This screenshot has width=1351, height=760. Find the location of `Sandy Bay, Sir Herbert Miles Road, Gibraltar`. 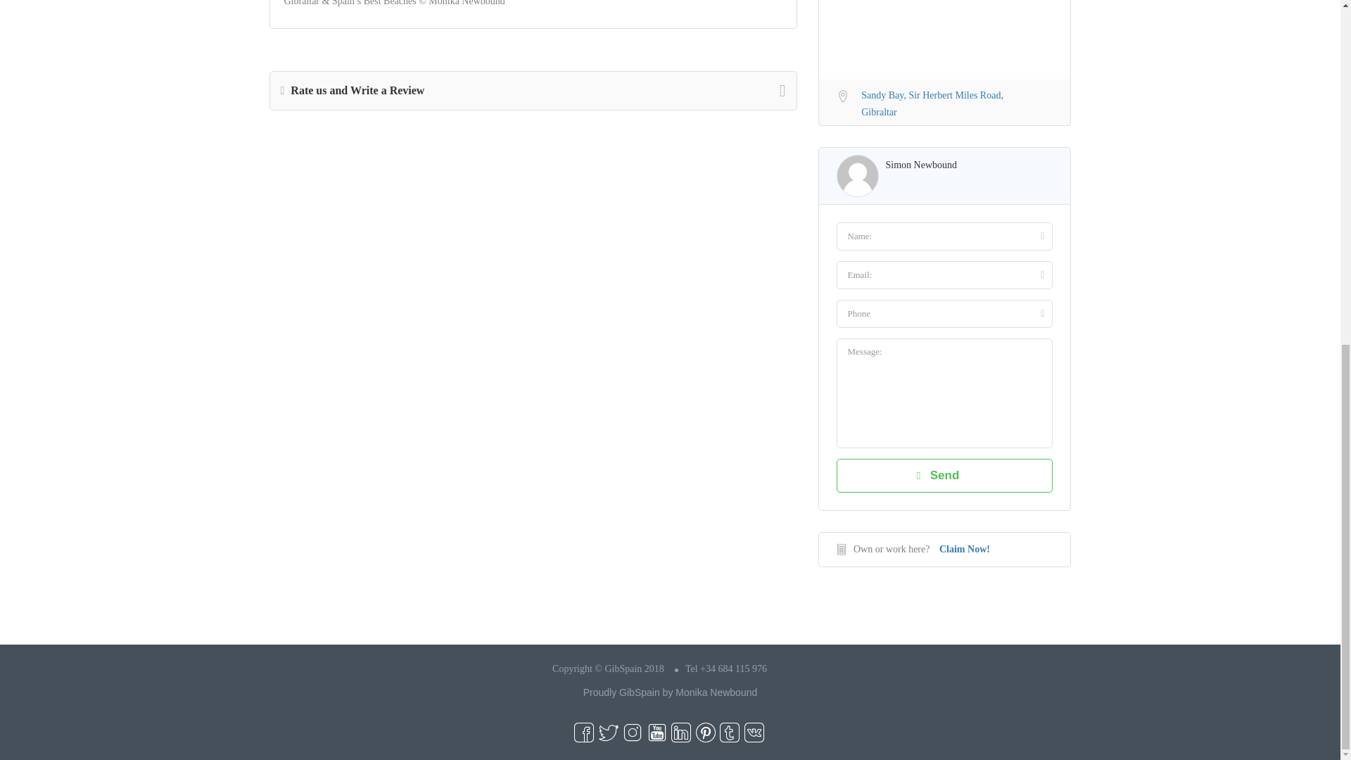

Sandy Bay, Sir Herbert Miles Road, Gibraltar is located at coordinates (944, 101).